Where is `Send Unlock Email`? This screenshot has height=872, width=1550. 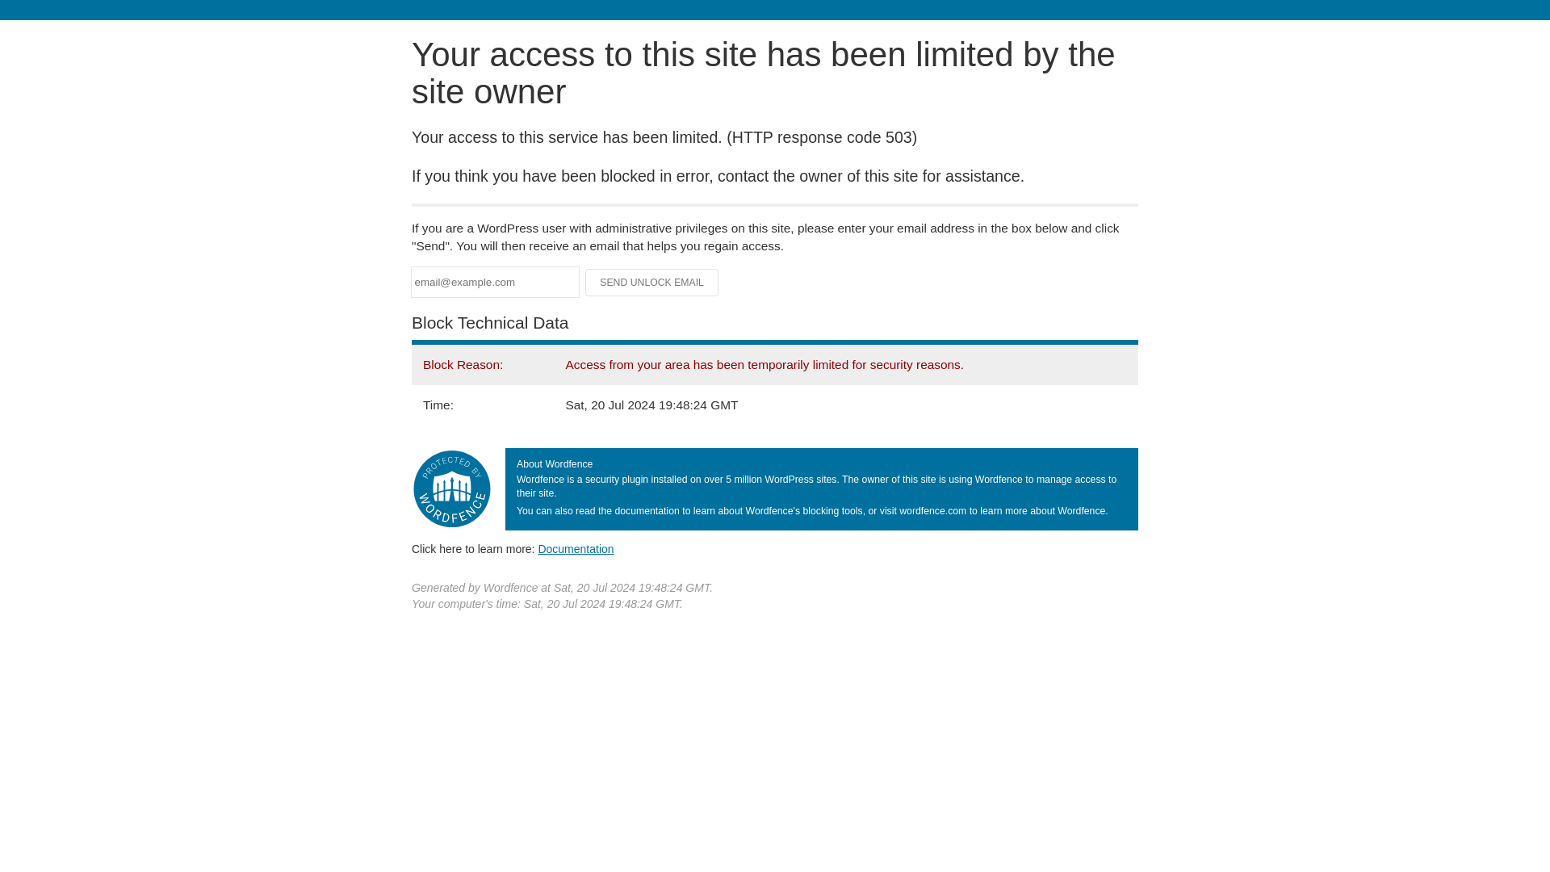 Send Unlock Email is located at coordinates (652, 283).